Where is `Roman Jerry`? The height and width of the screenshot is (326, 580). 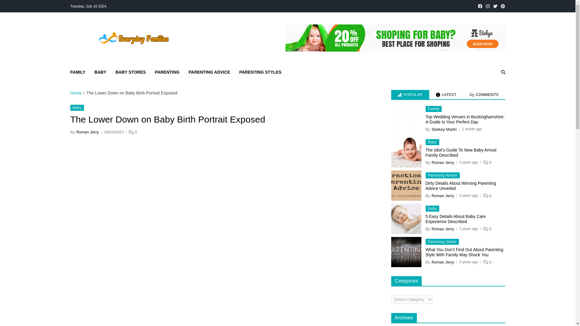
Roman Jerry is located at coordinates (443, 162).